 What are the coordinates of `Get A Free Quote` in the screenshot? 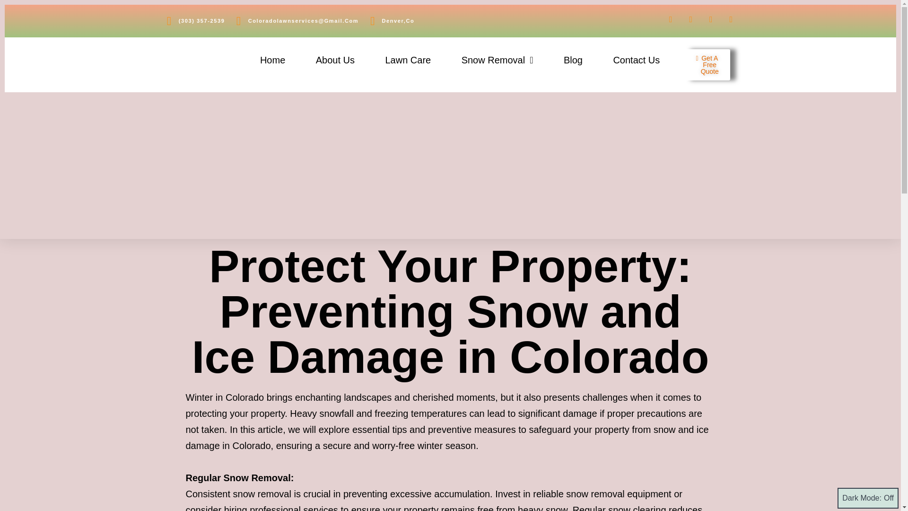 It's located at (707, 64).